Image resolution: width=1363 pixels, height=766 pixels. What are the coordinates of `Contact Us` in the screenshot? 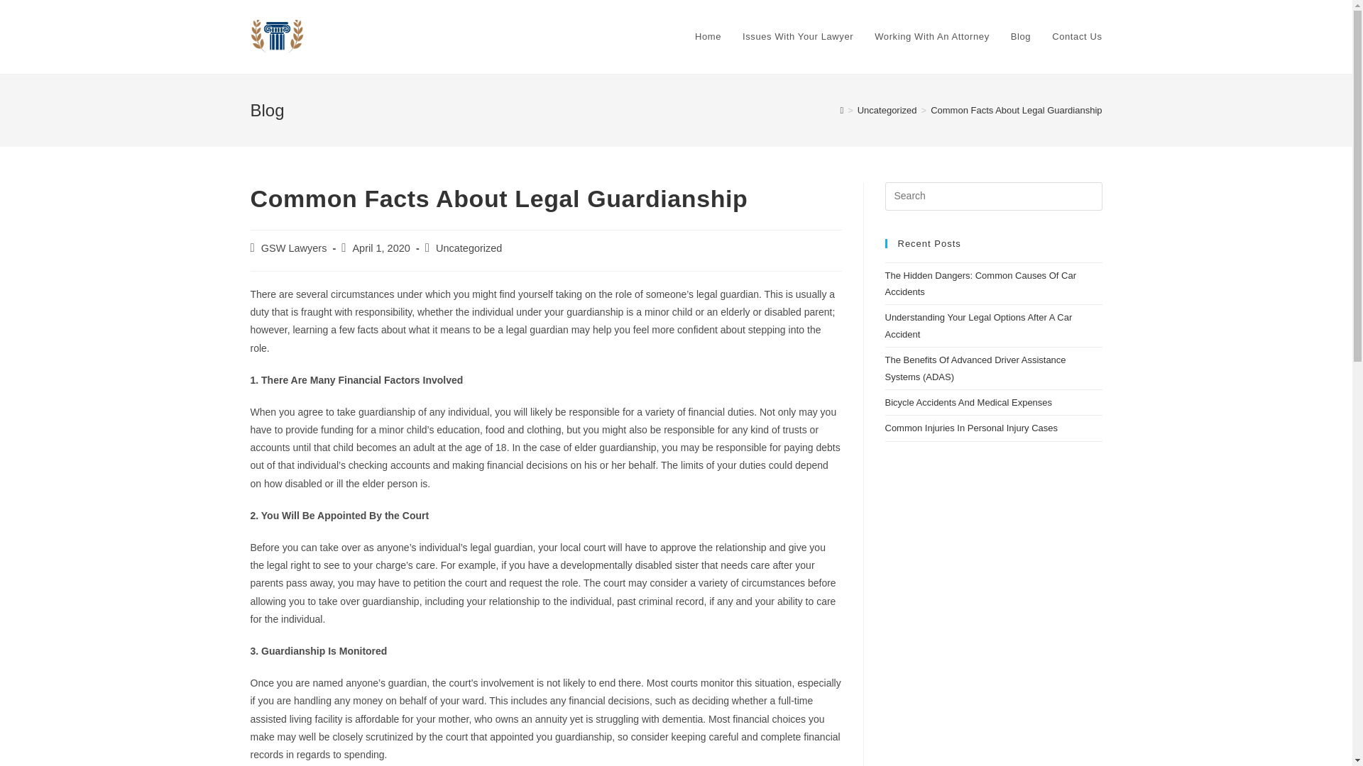 It's located at (1076, 37).